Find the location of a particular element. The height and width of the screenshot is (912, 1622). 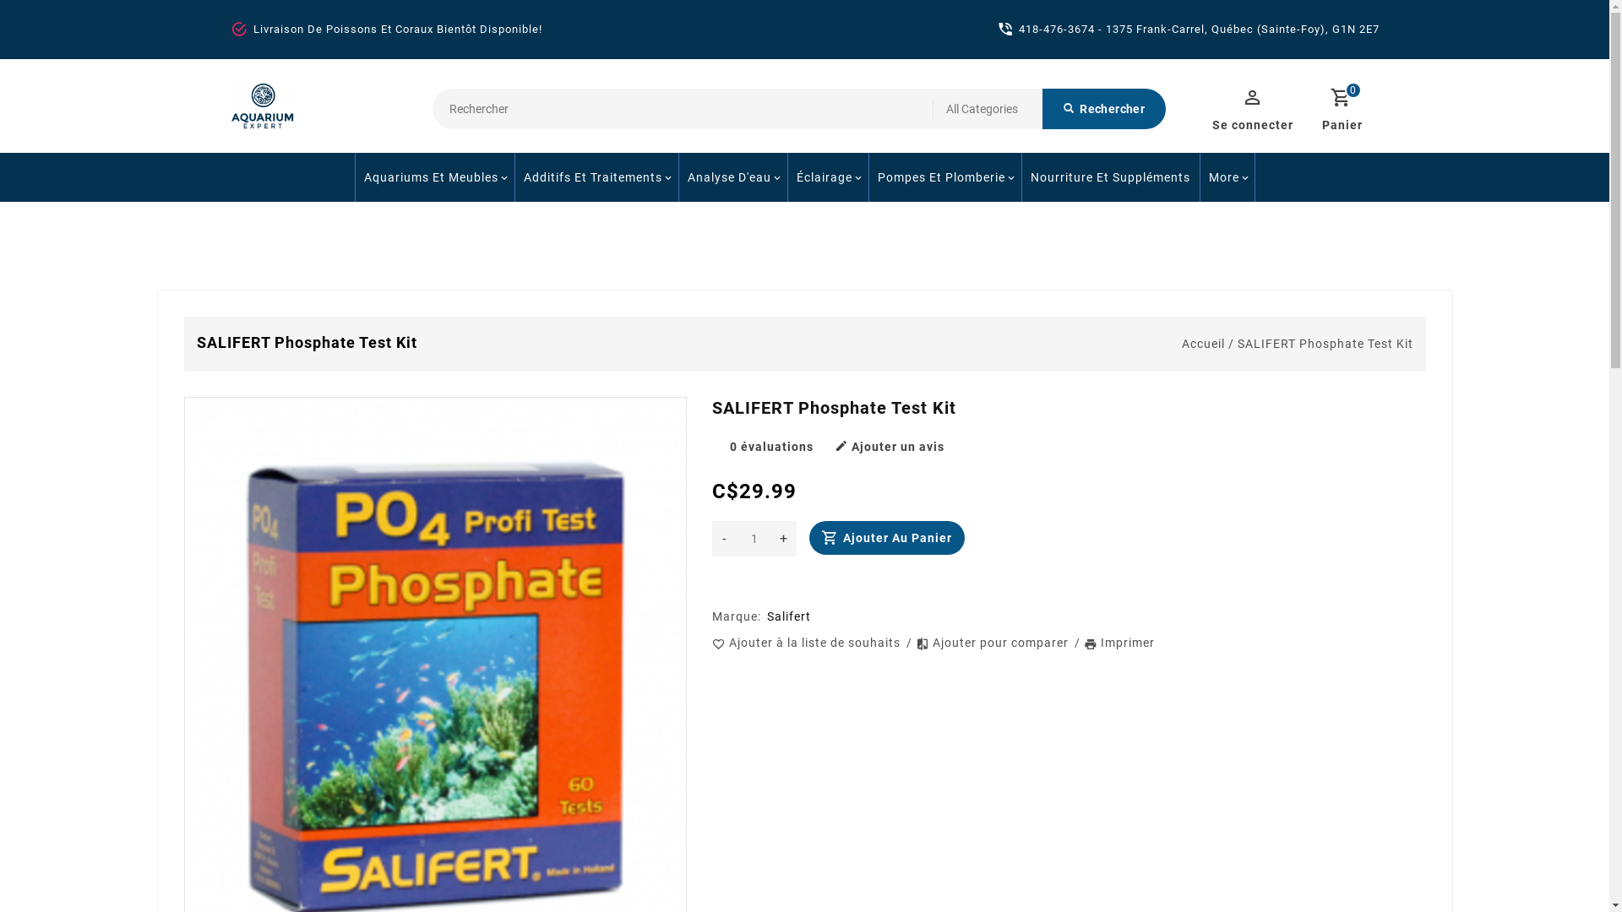

Ajouter Au Panier is located at coordinates (887, 538).